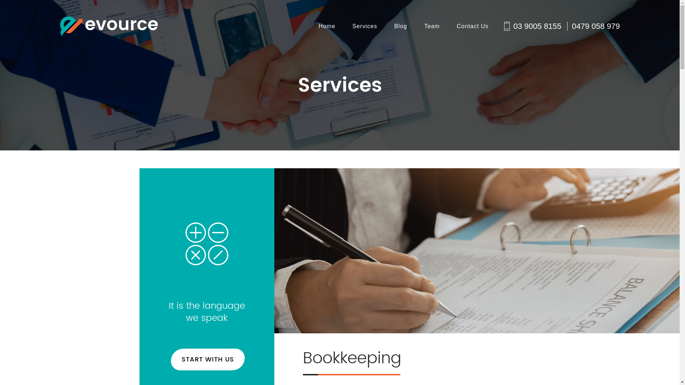  I want to click on Home, so click(327, 26).